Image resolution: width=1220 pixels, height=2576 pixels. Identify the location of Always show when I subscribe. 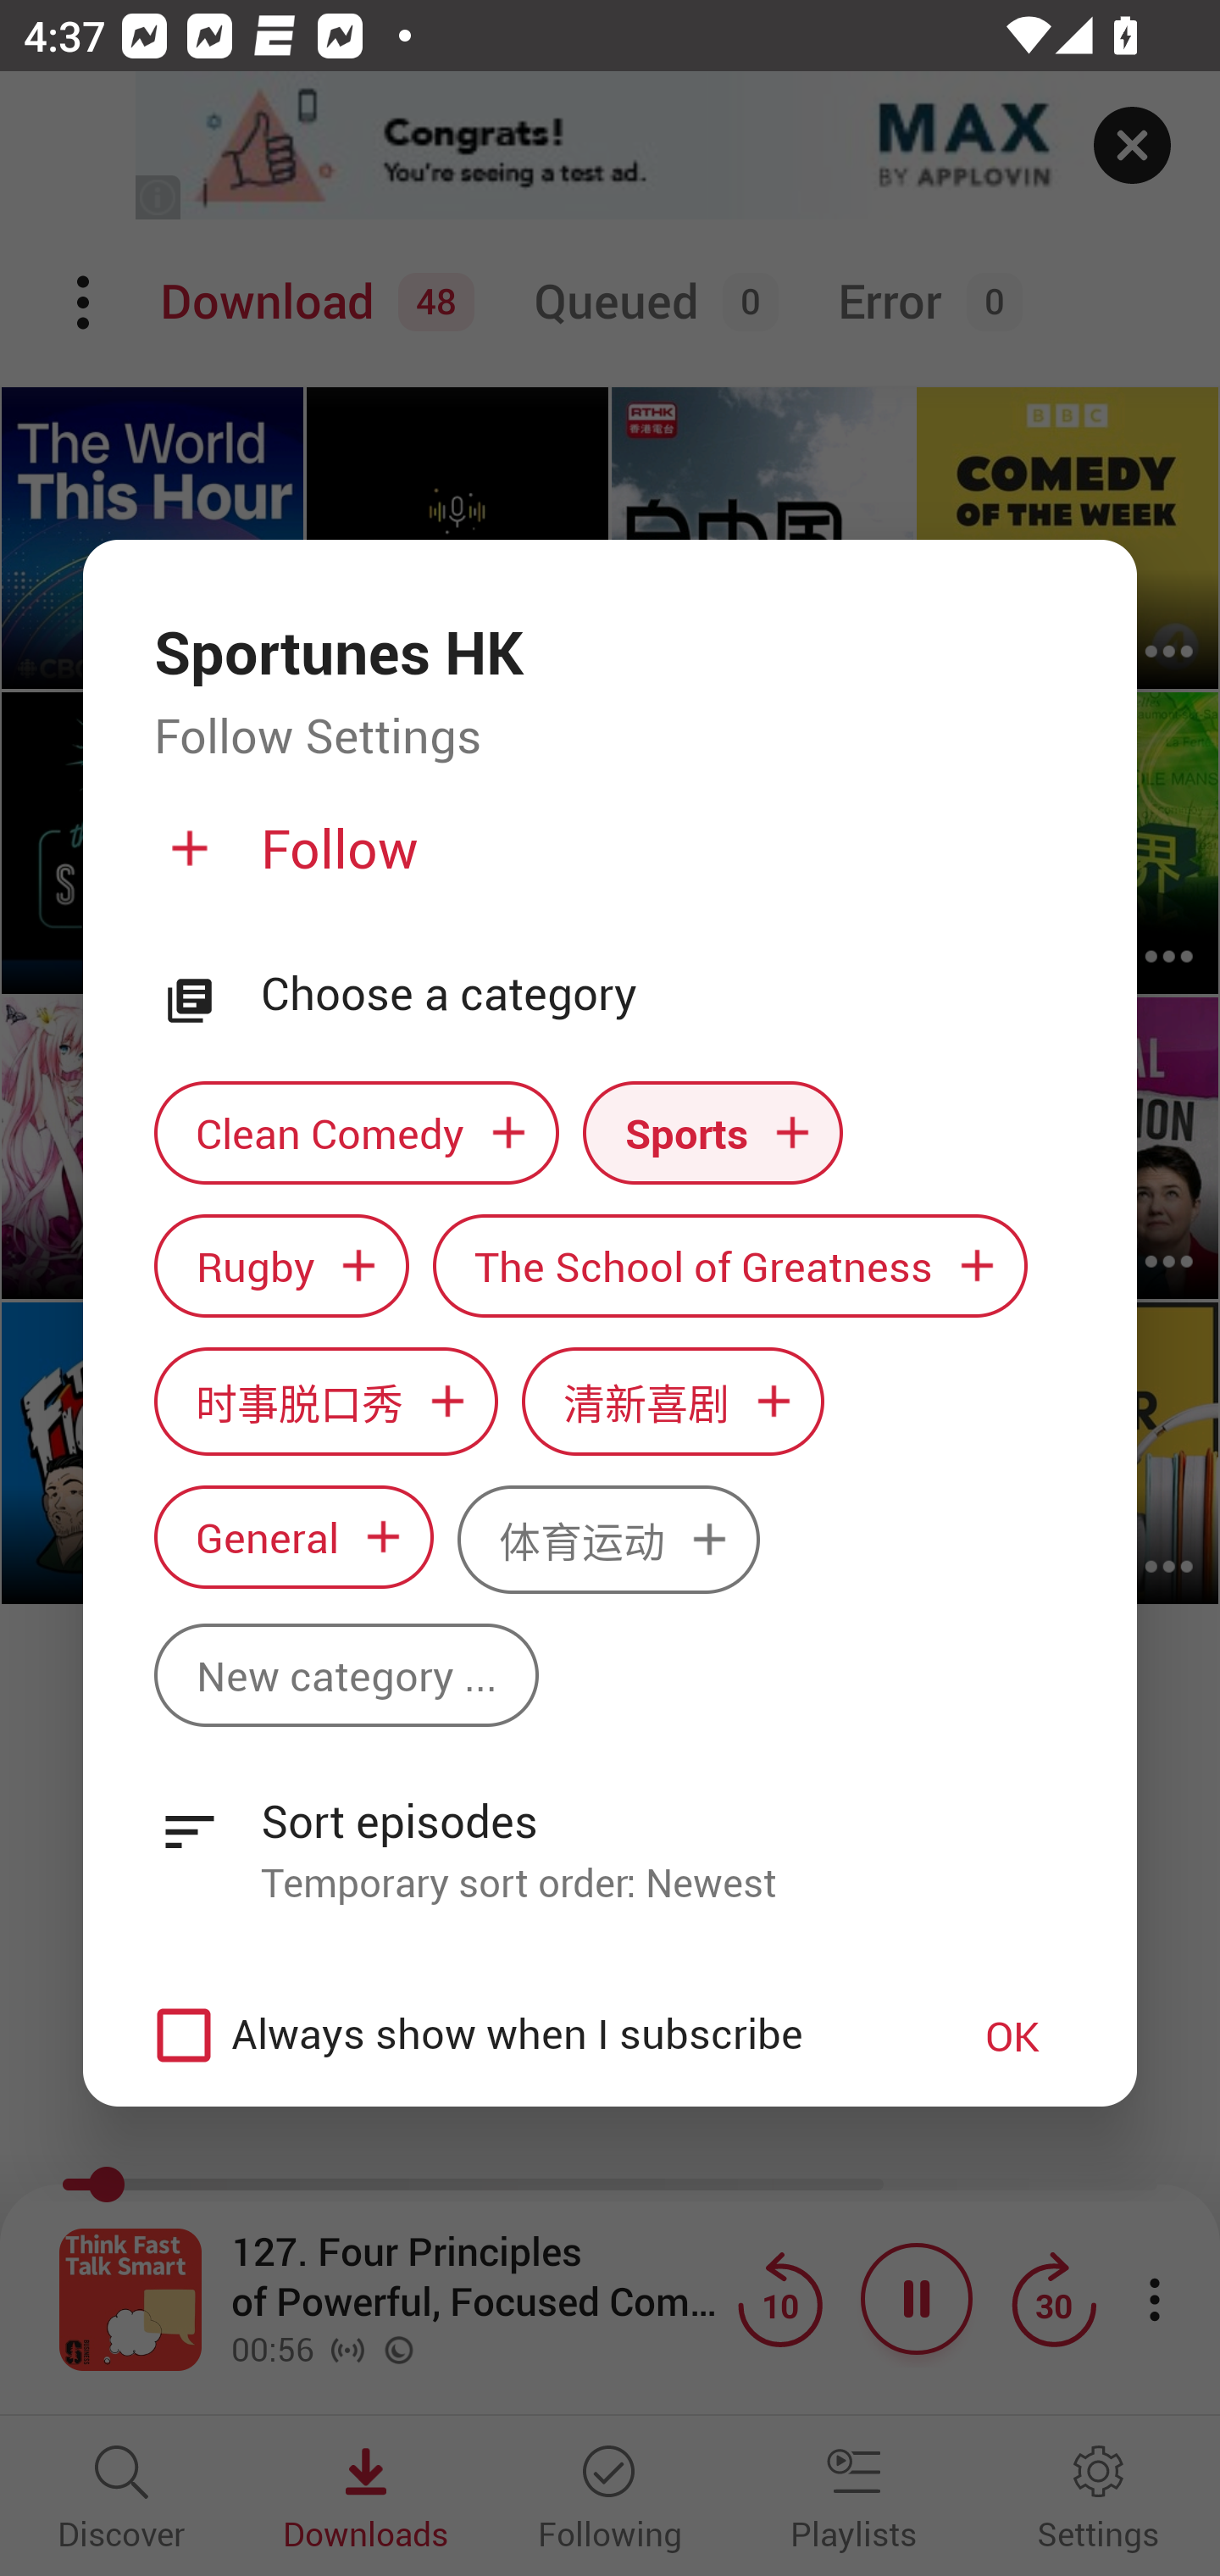
(527, 2035).